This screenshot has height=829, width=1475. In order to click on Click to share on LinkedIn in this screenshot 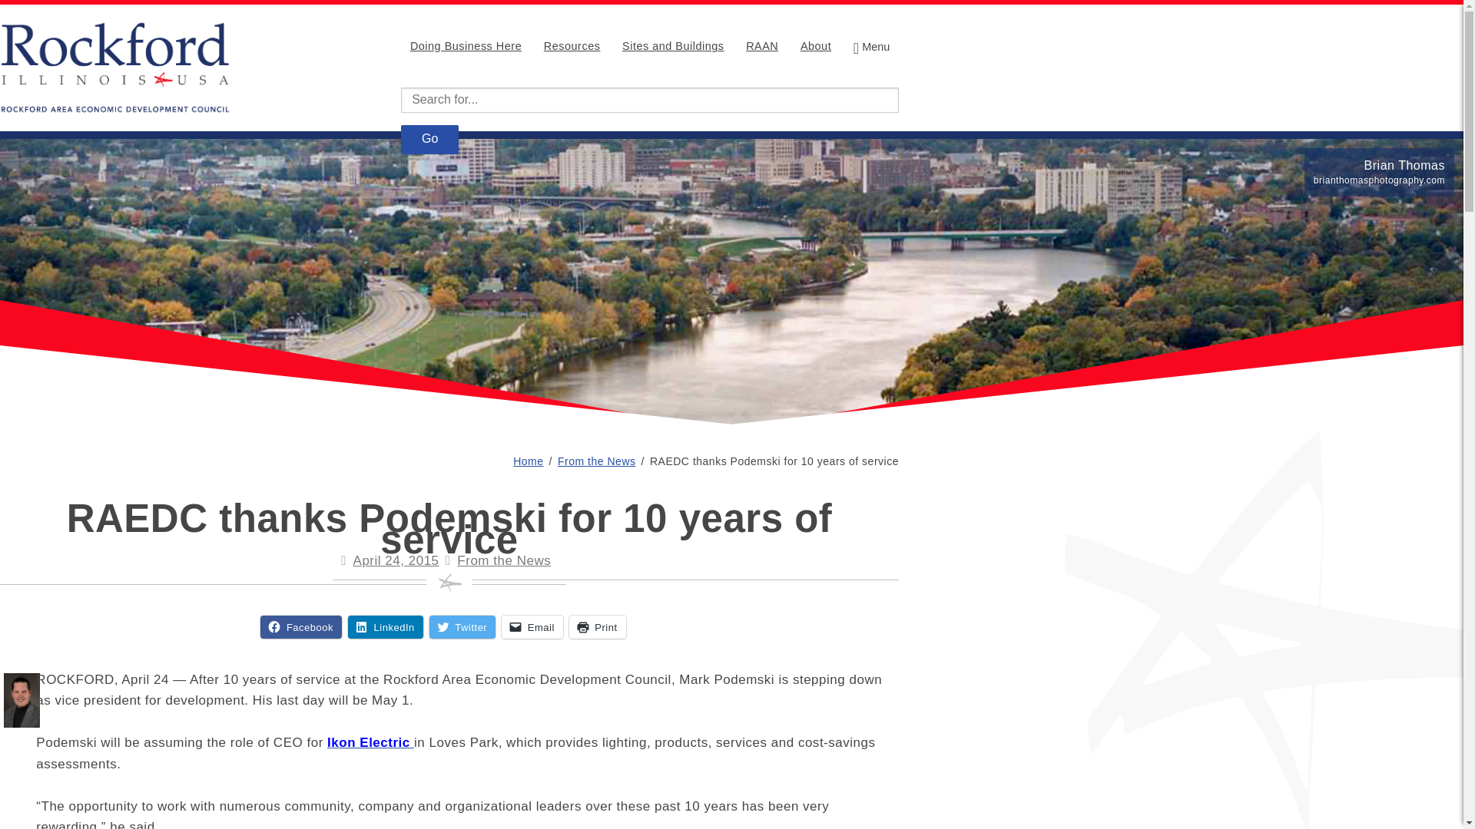, I will do `click(386, 626)`.